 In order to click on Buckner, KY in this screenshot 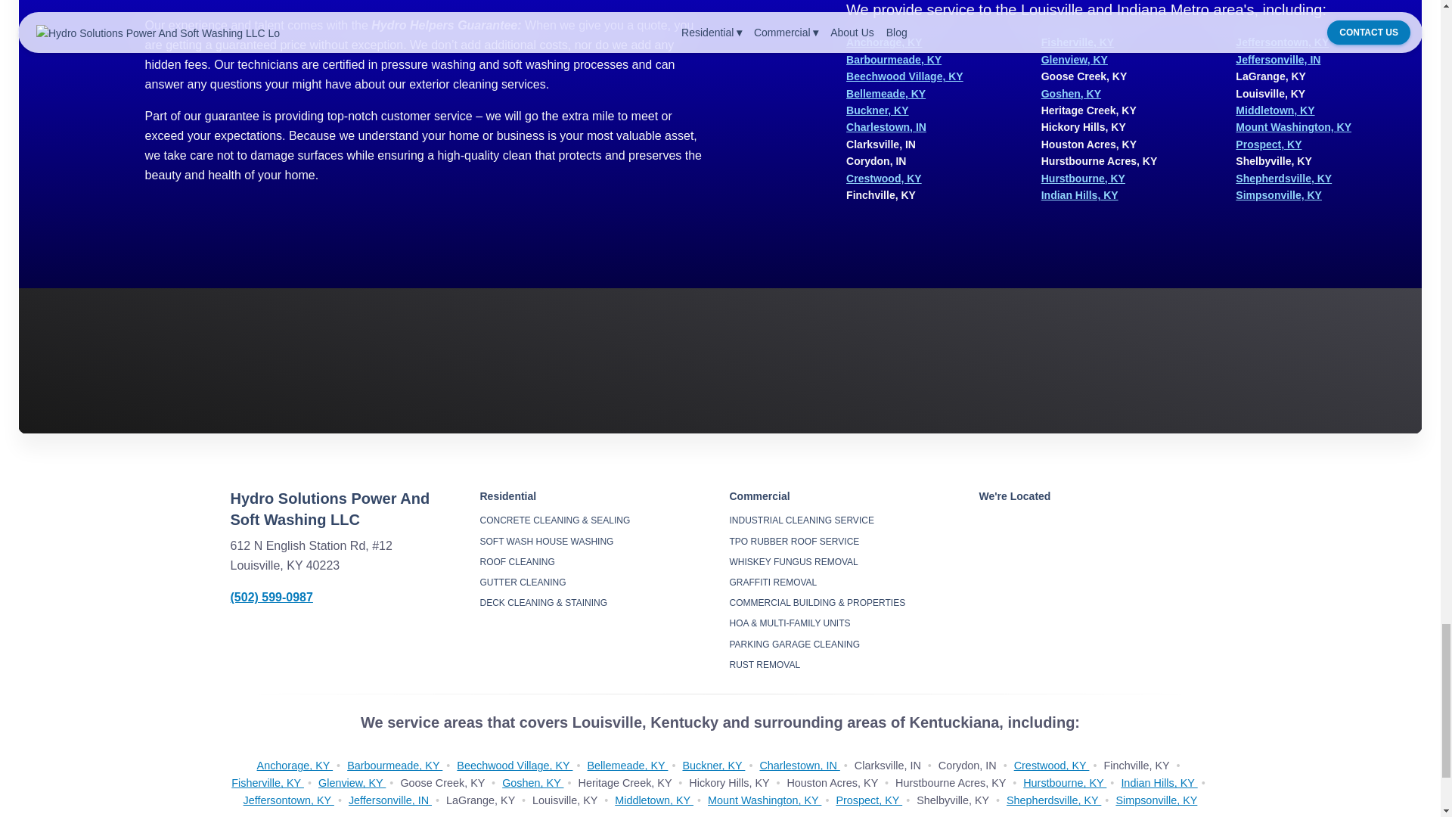, I will do `click(877, 110)`.